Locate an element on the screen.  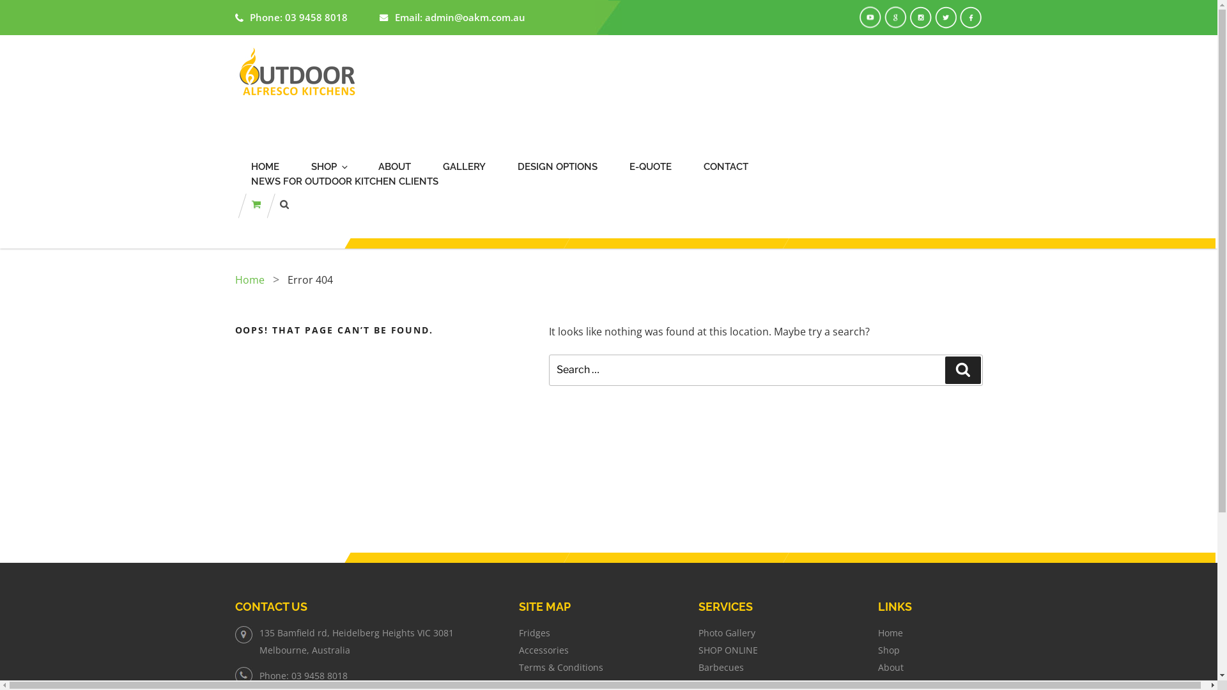
Home is located at coordinates (250, 280).